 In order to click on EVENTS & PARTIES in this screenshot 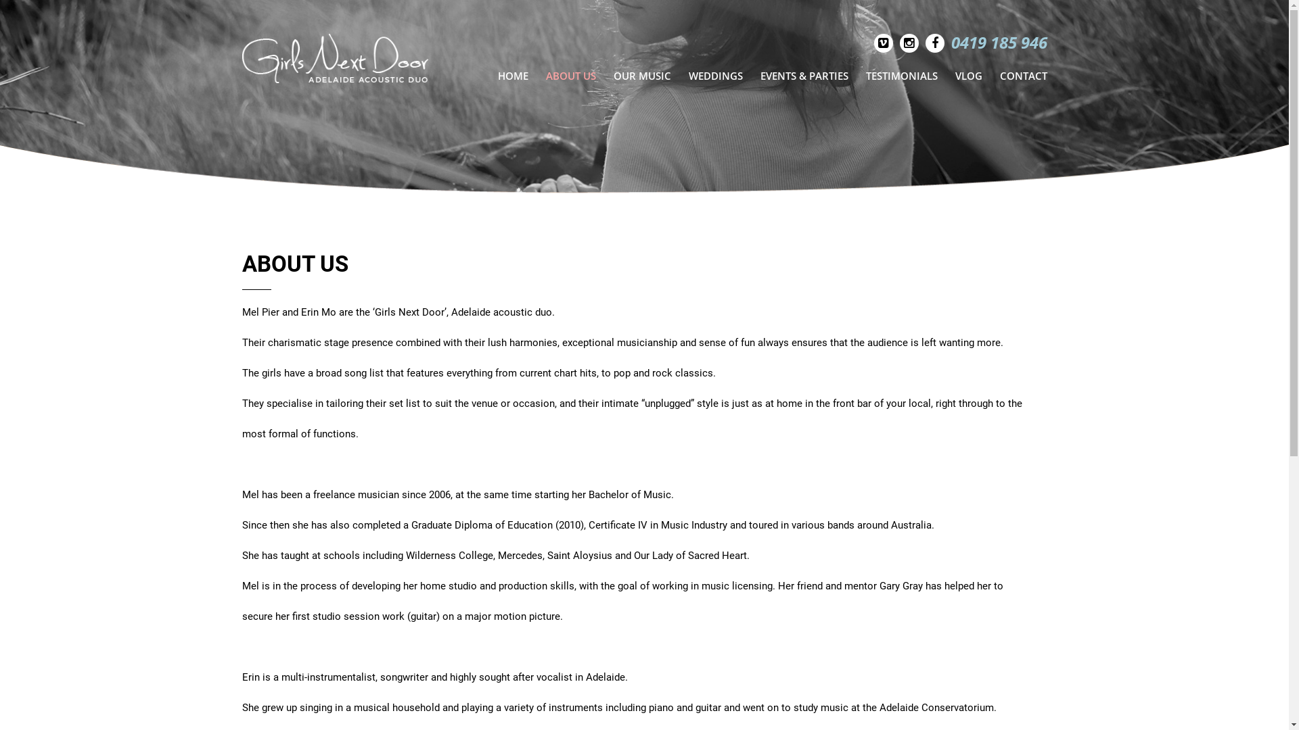, I will do `click(804, 76)`.